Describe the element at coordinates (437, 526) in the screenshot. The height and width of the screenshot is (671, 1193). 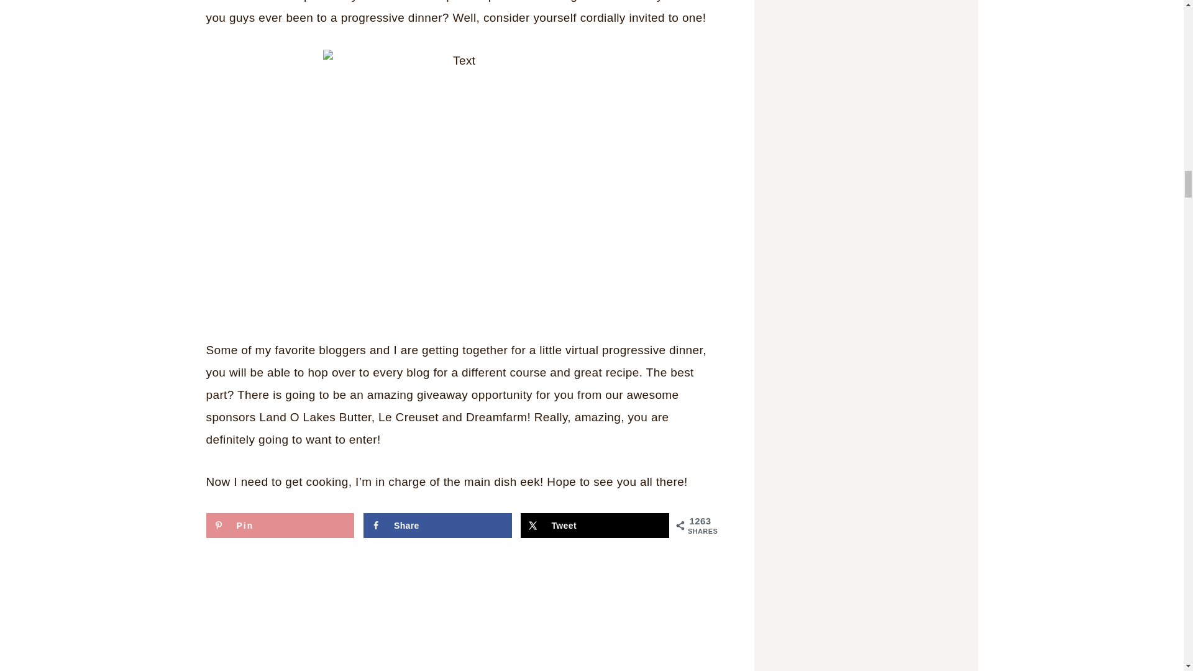
I see `Share` at that location.